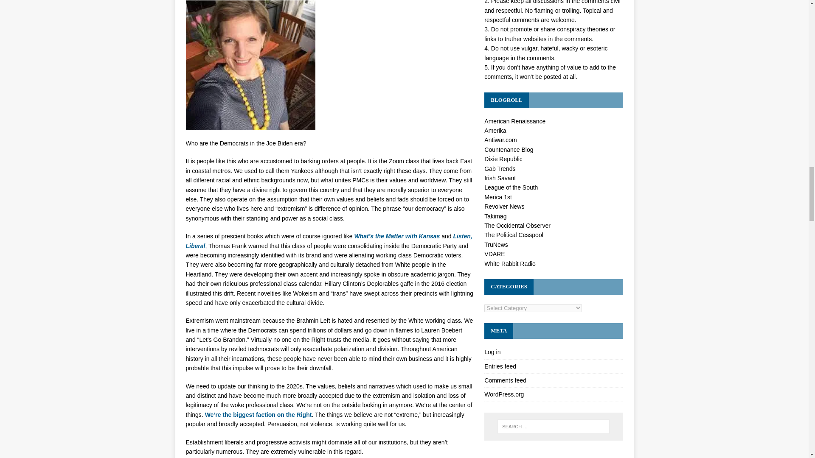  What do you see at coordinates (329, 241) in the screenshot?
I see `Listen, Liberal` at bounding box center [329, 241].